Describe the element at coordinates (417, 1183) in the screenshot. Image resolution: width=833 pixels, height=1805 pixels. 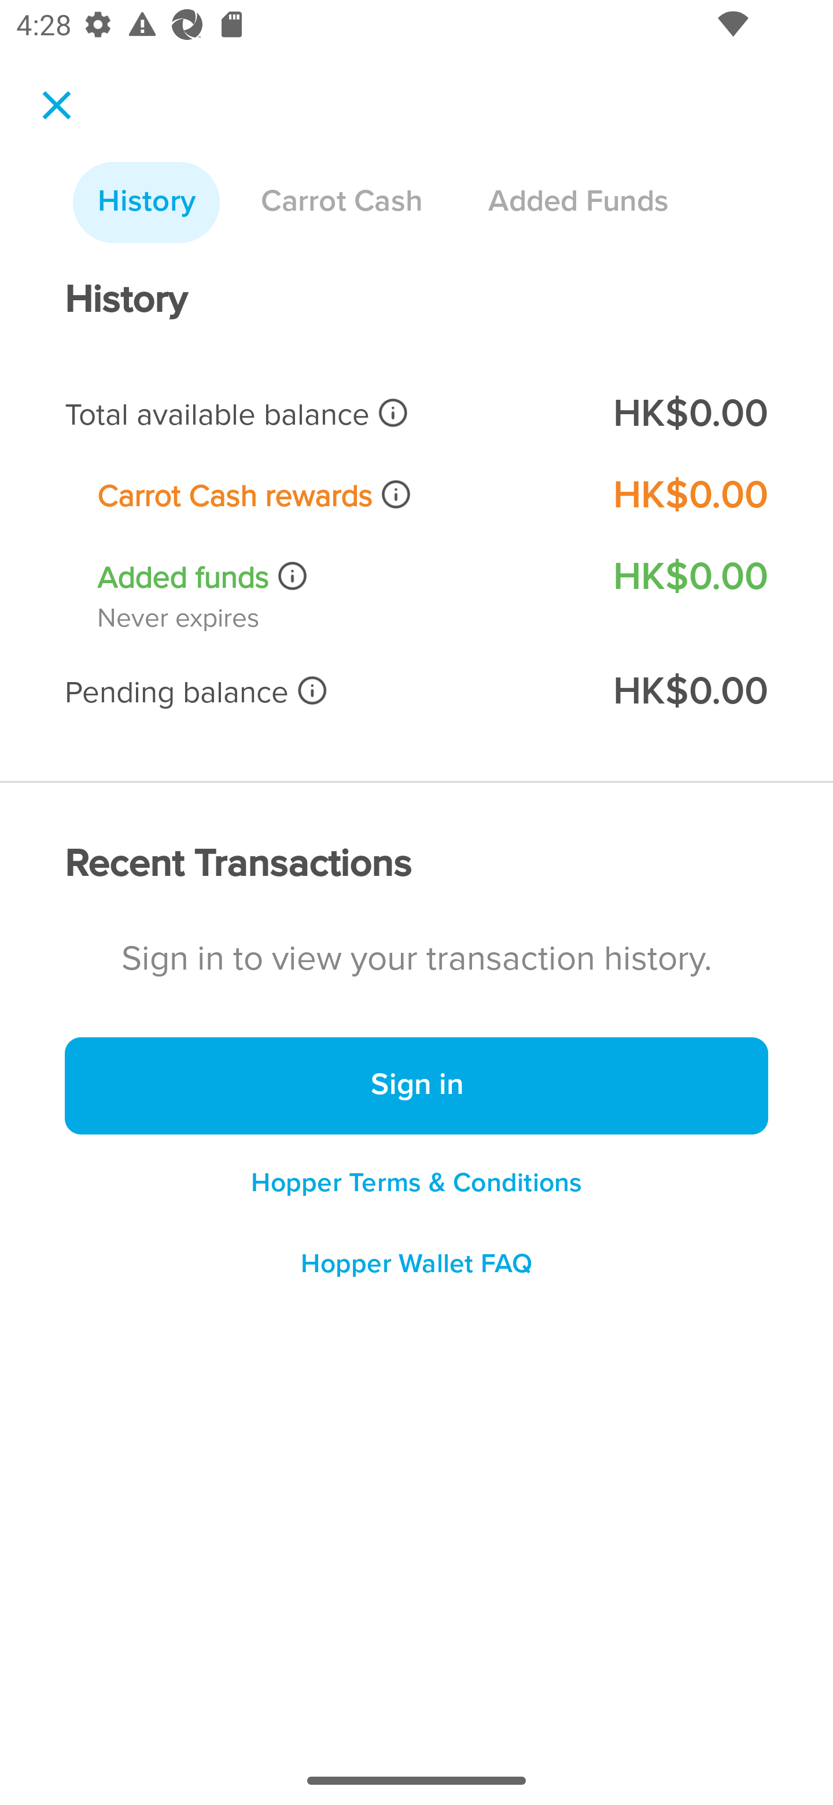
I see `‍Hopper Terms & Conditions` at that location.